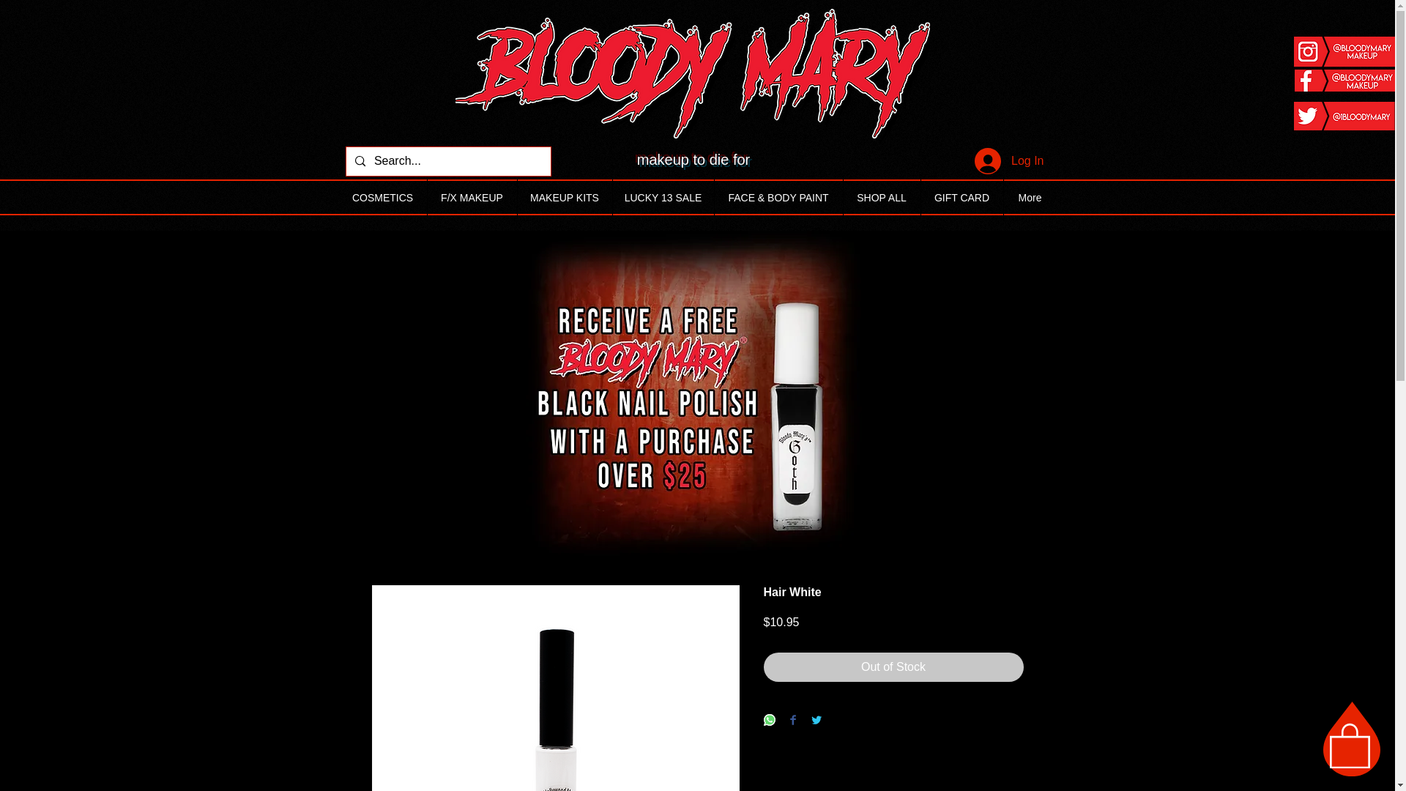  Describe the element at coordinates (1009, 161) in the screenshot. I see `Log In` at that location.